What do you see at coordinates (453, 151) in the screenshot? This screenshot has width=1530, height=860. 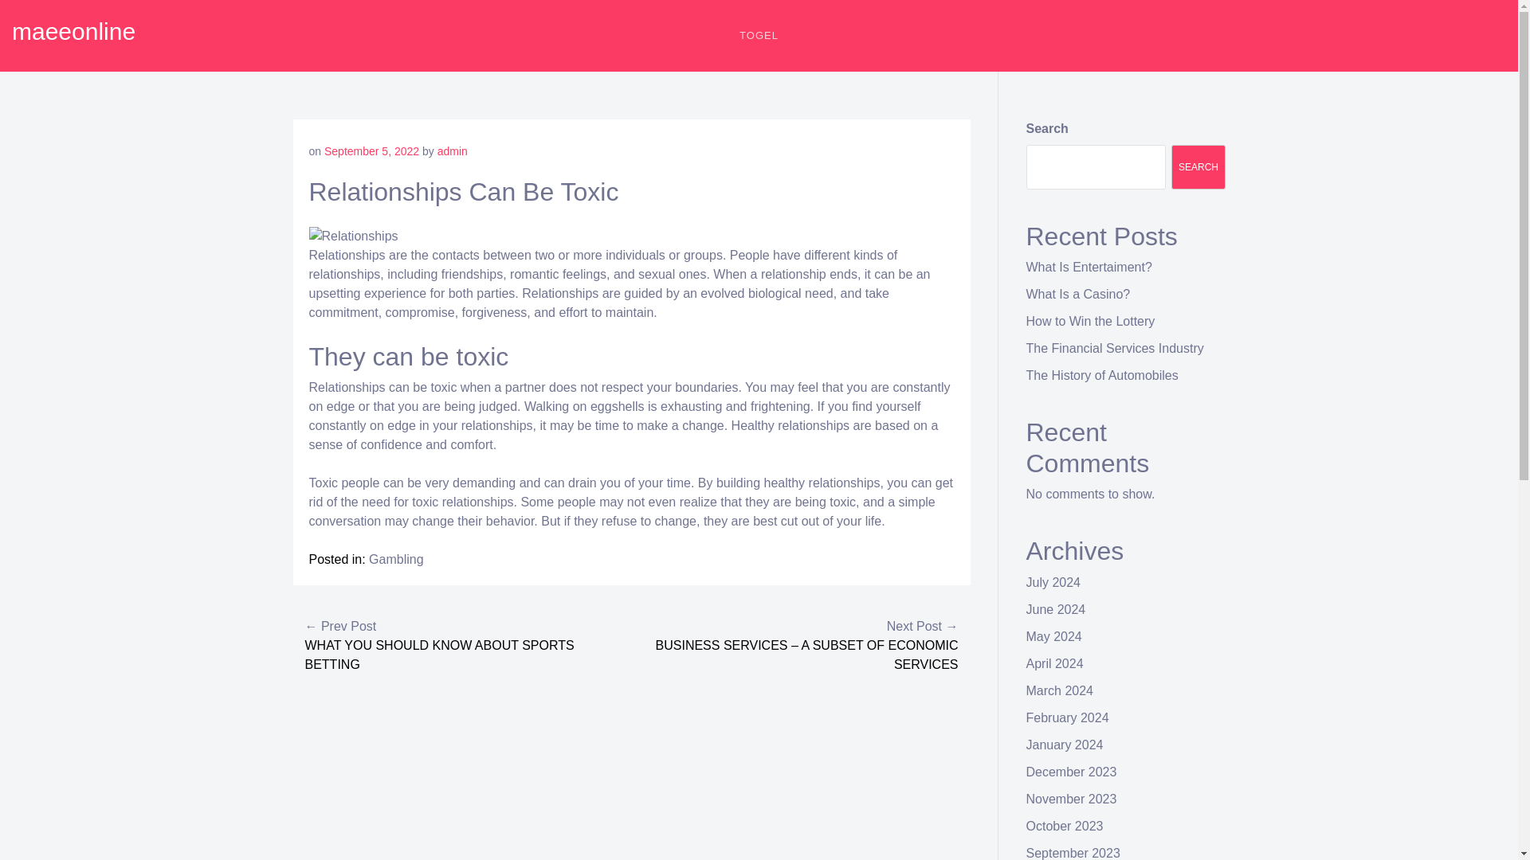 I see `admin` at bounding box center [453, 151].